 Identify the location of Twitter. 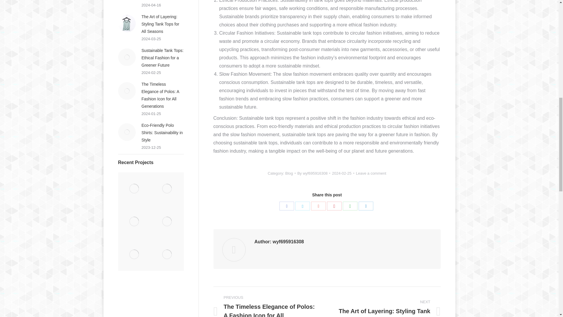
(303, 206).